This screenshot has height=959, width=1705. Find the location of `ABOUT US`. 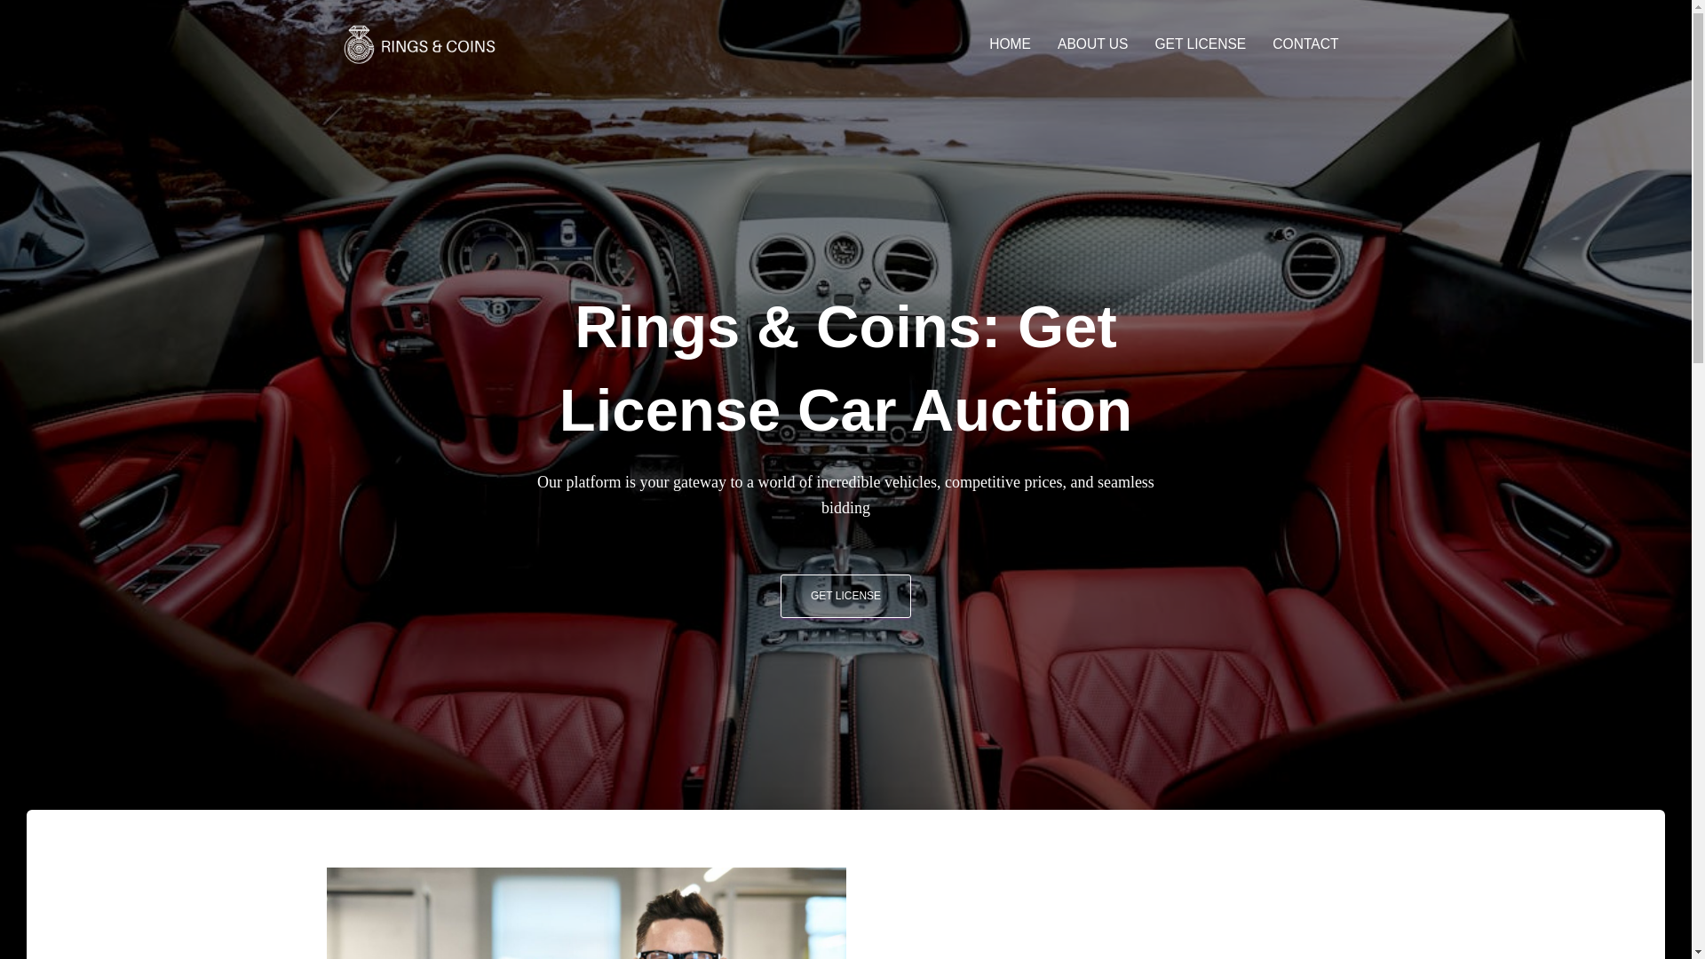

ABOUT US is located at coordinates (1092, 44).